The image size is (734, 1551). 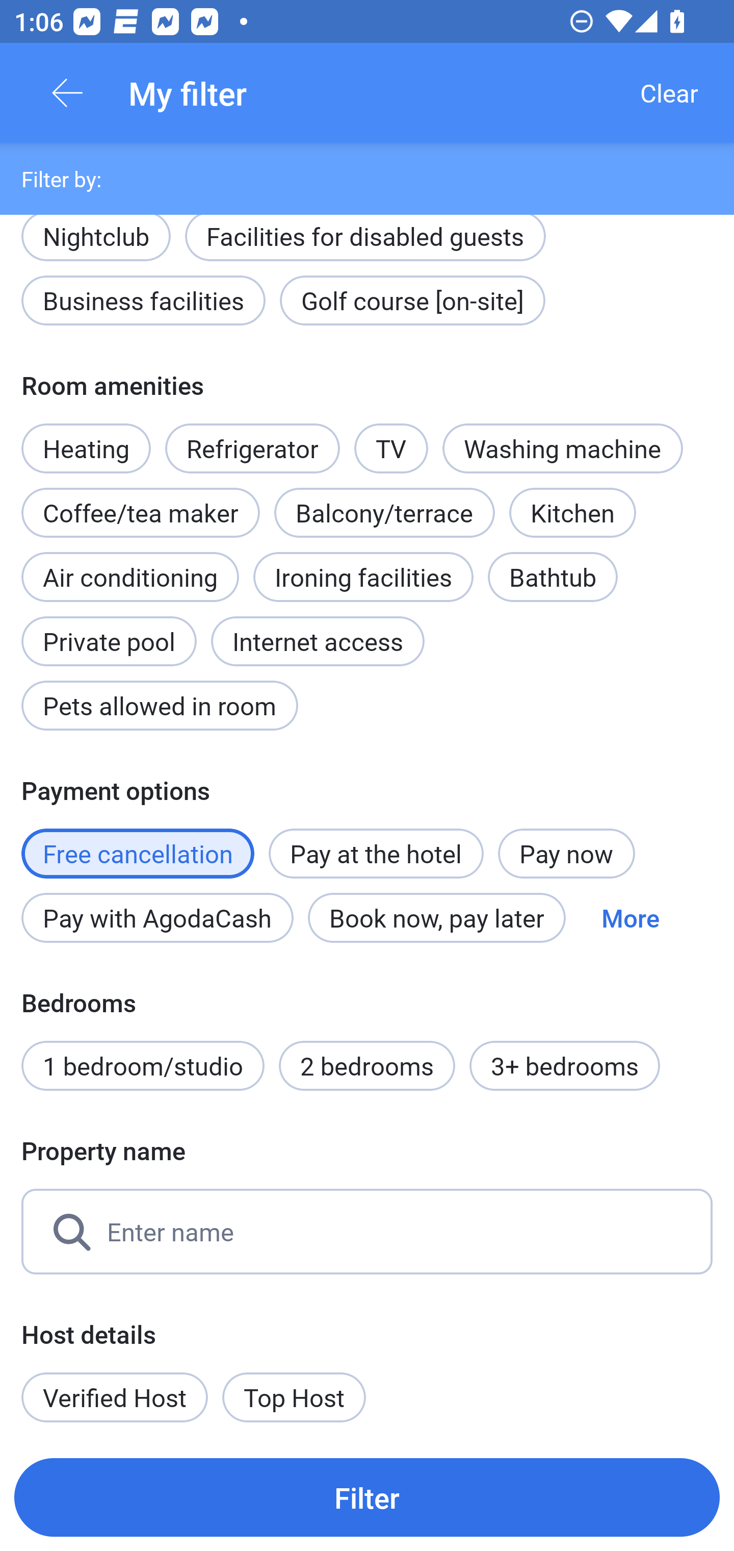 I want to click on Private pool, so click(x=109, y=631).